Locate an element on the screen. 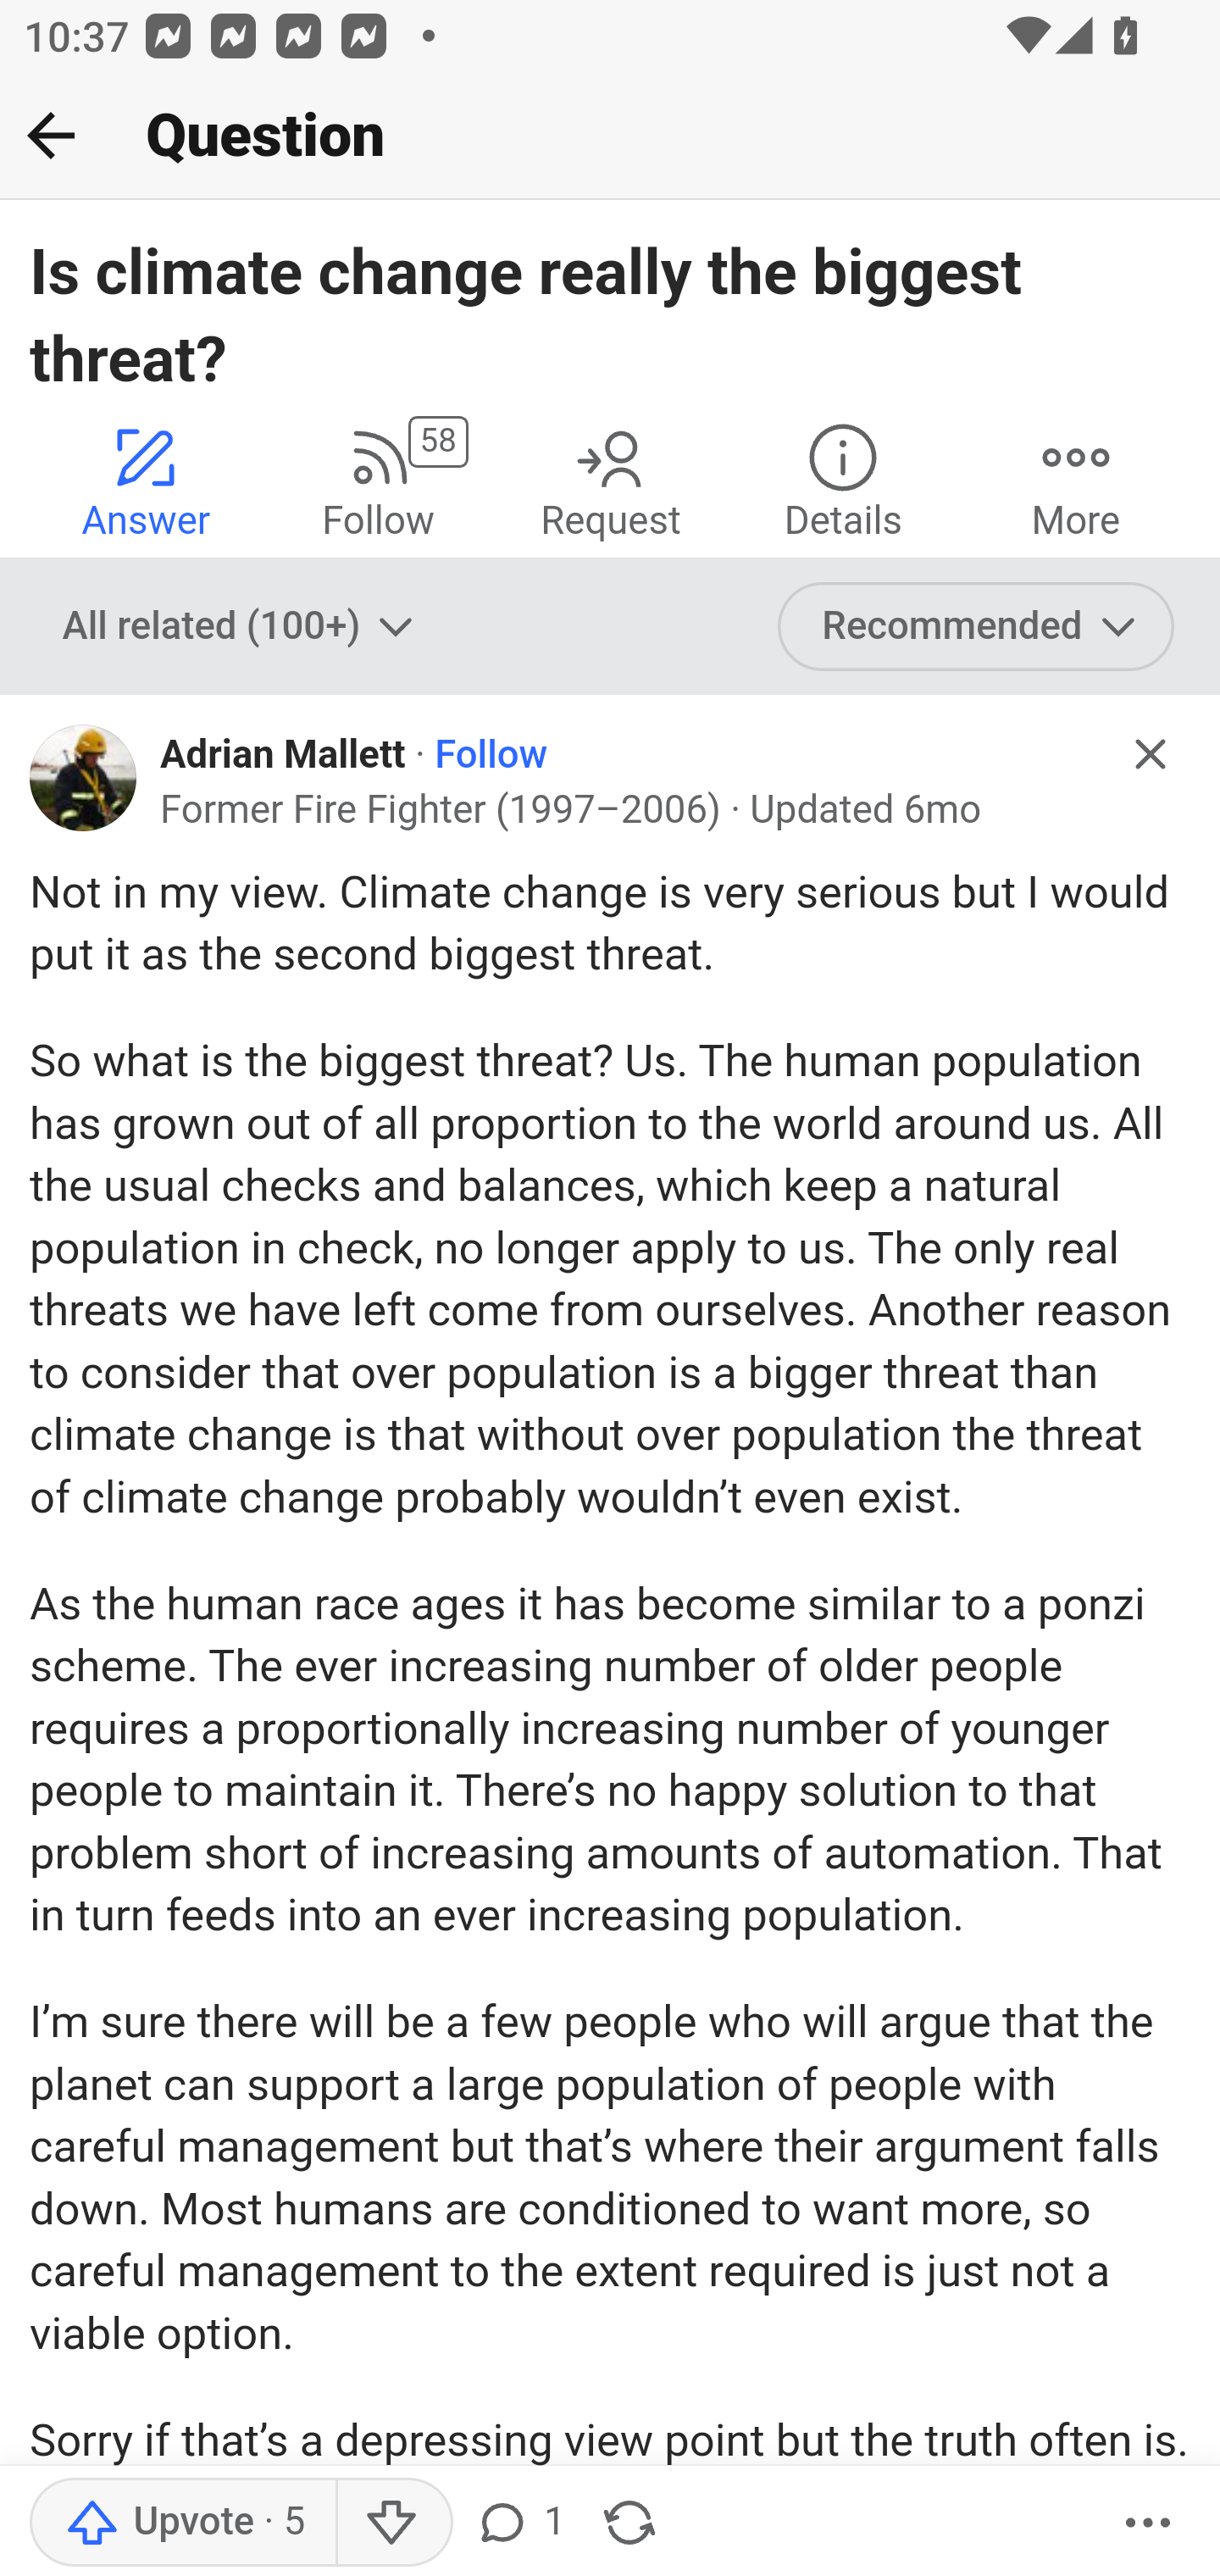  Adrian Mallett is located at coordinates (283, 756).